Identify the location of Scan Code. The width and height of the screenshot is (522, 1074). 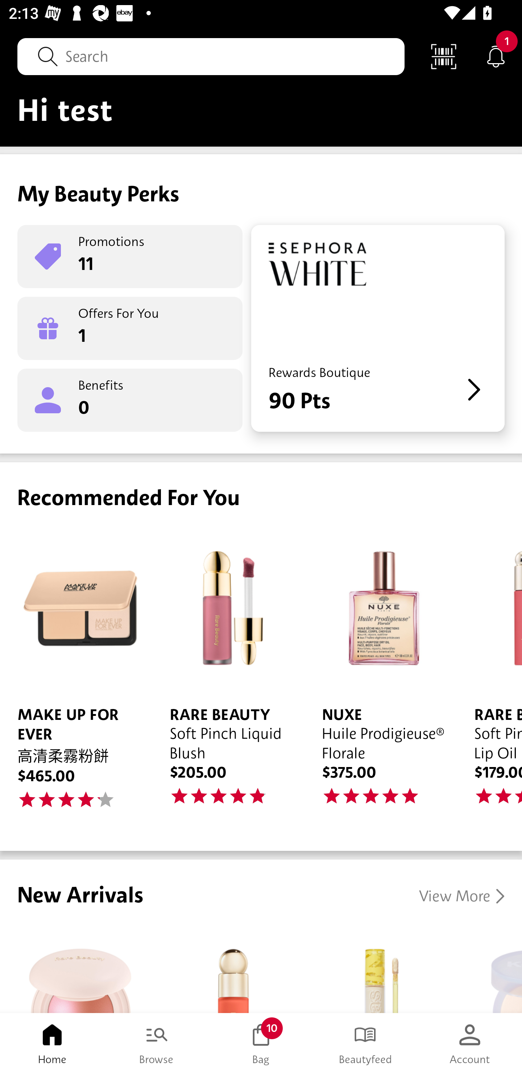
(444, 56).